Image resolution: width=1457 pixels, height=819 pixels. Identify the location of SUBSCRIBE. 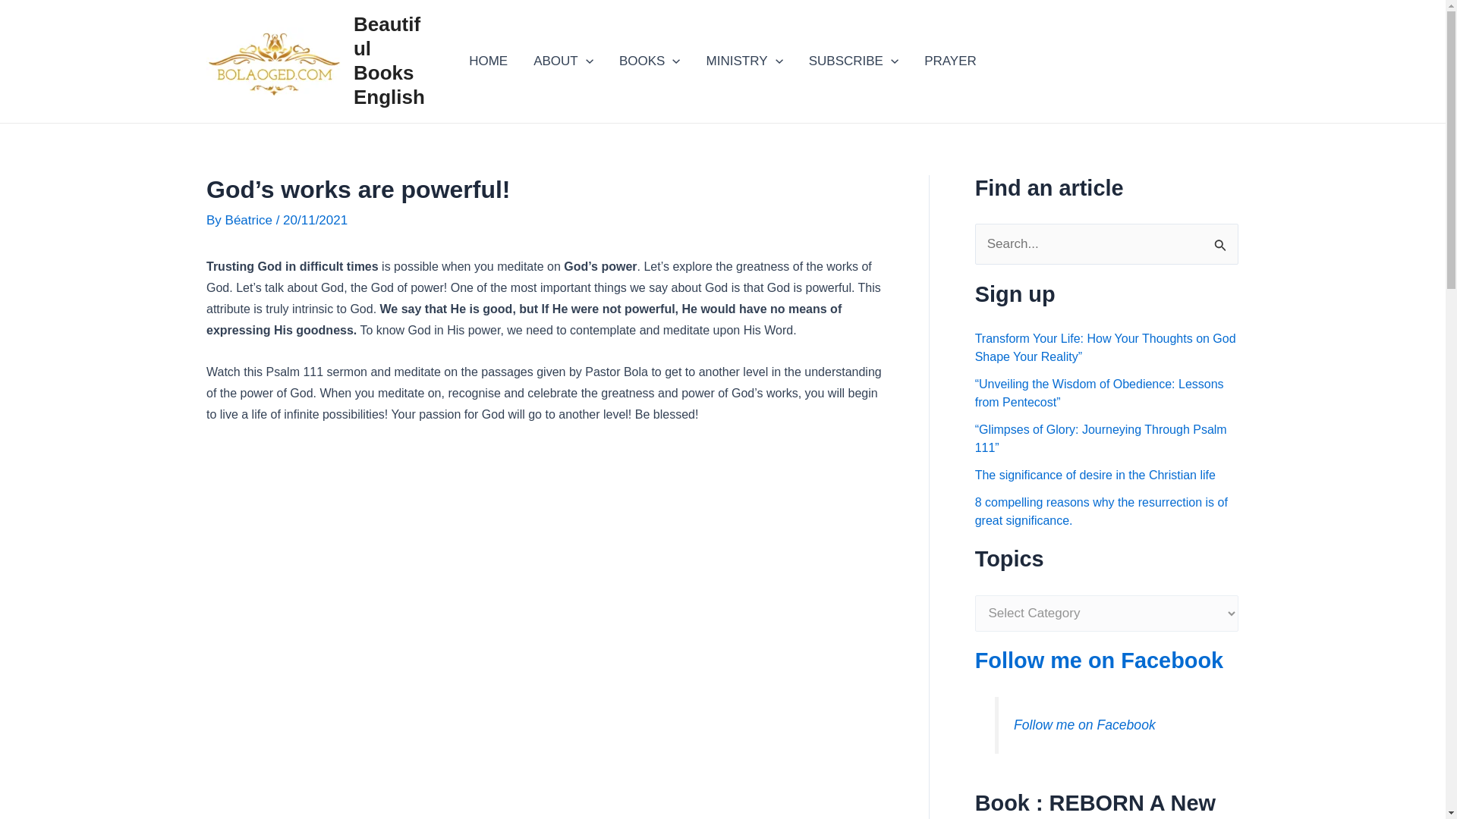
(853, 61).